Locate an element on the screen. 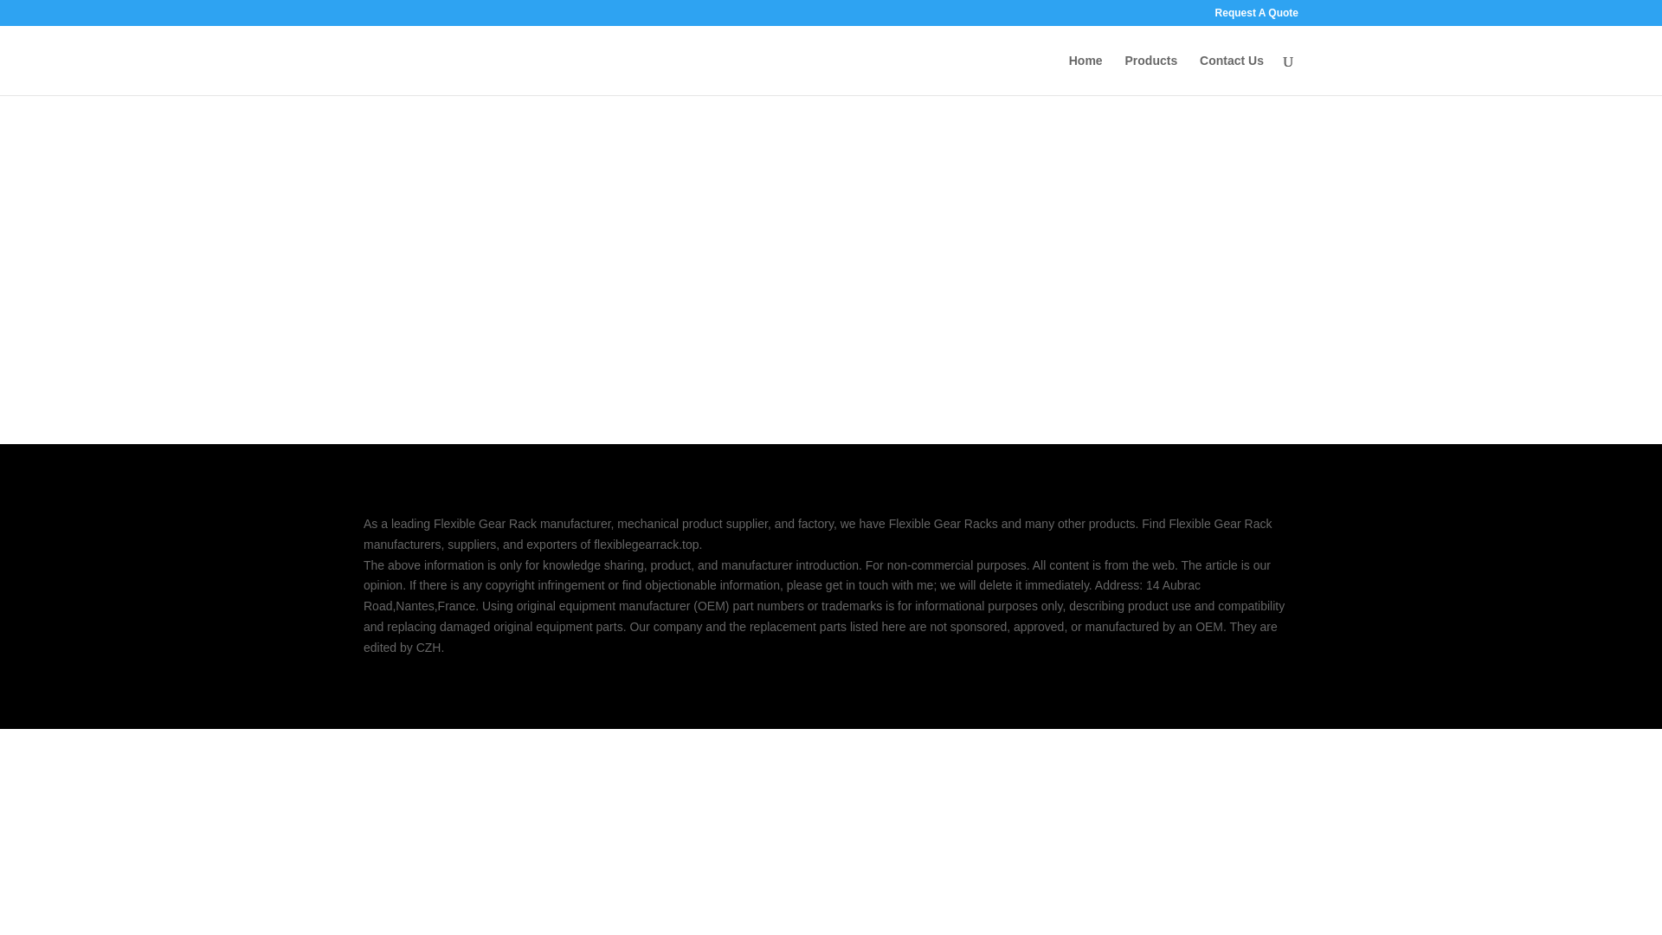  Contact Us is located at coordinates (1231, 74).